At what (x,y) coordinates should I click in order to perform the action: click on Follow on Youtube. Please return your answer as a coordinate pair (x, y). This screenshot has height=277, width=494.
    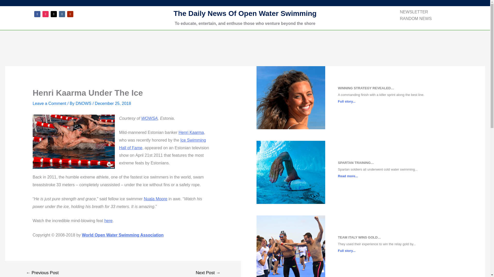
    Looking at the image, I should click on (70, 14).